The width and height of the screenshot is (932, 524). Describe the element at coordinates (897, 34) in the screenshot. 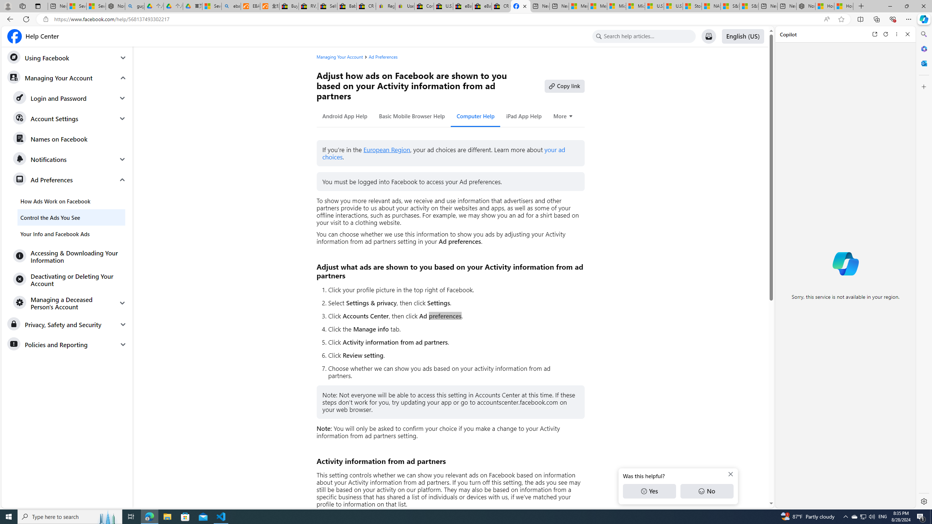

I see `More options` at that location.